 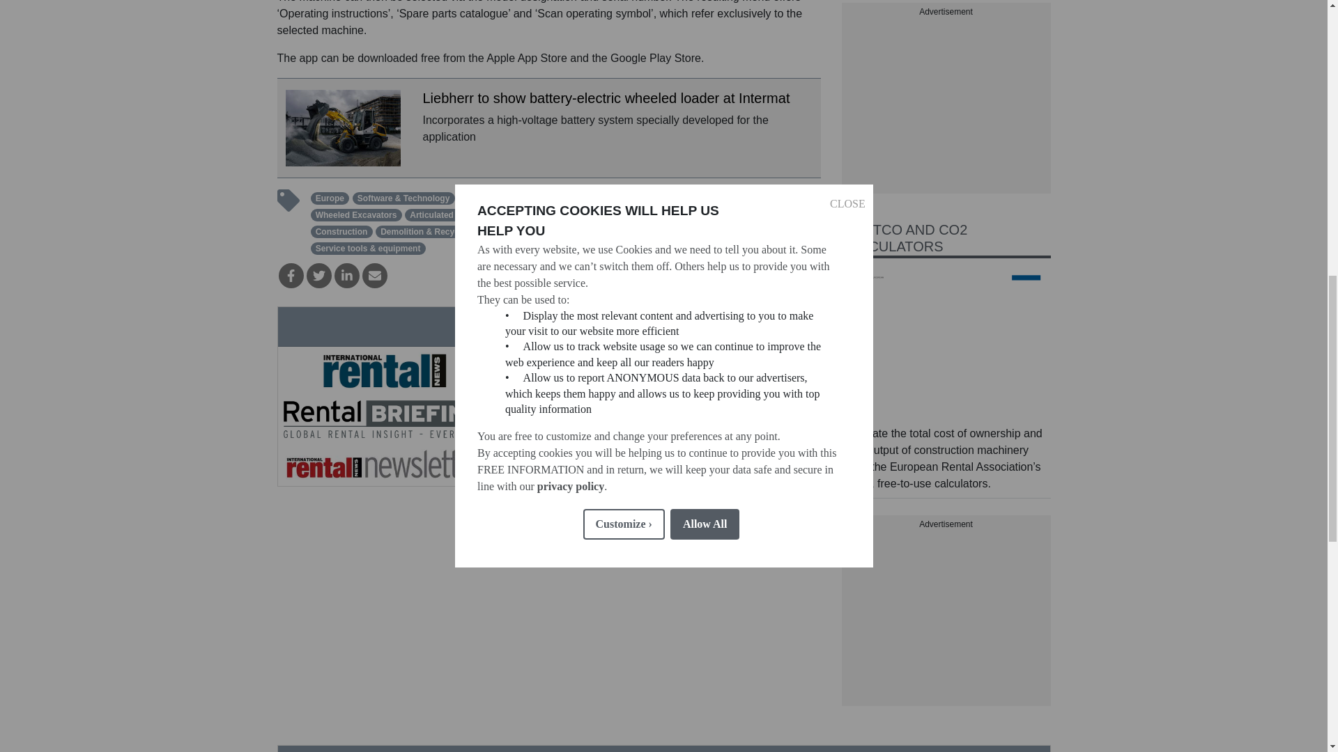 What do you see at coordinates (347, 276) in the screenshot?
I see `Share this page on Linkedin` at bounding box center [347, 276].